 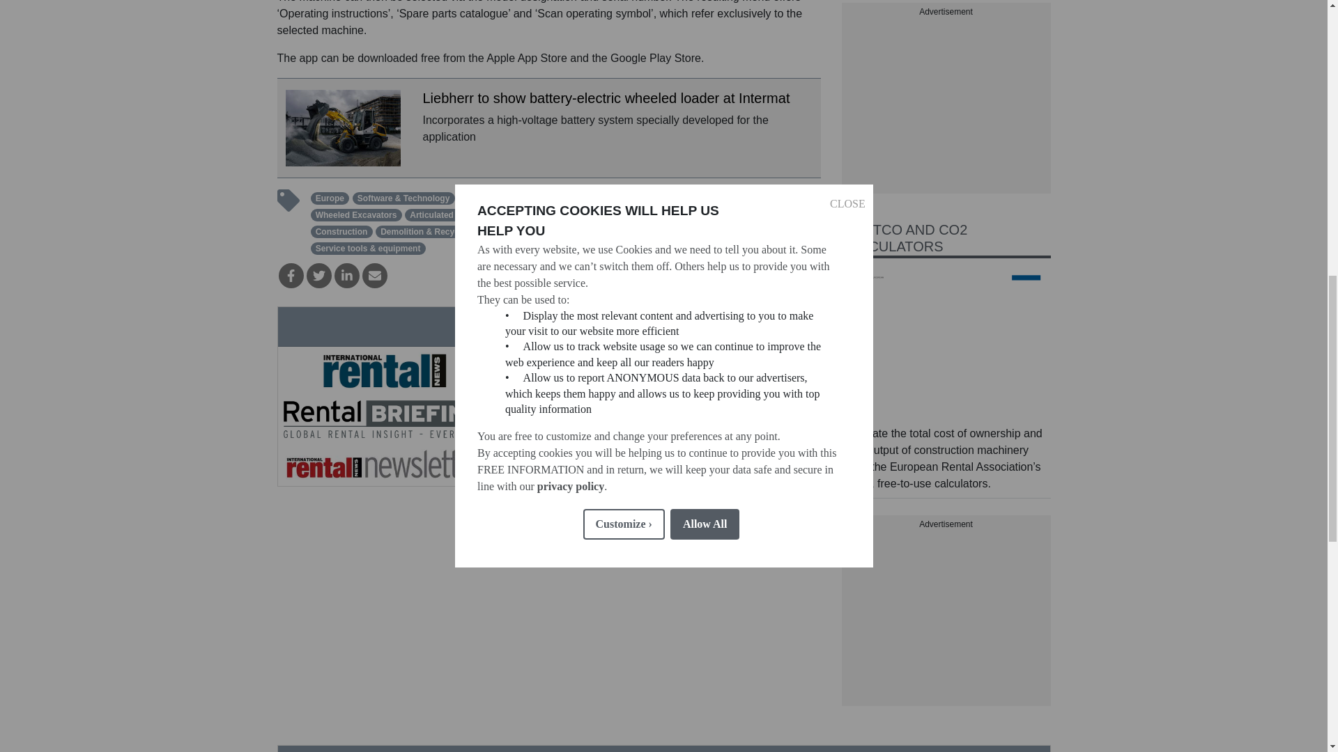 What do you see at coordinates (347, 276) in the screenshot?
I see `Share this page on Linkedin` at bounding box center [347, 276].